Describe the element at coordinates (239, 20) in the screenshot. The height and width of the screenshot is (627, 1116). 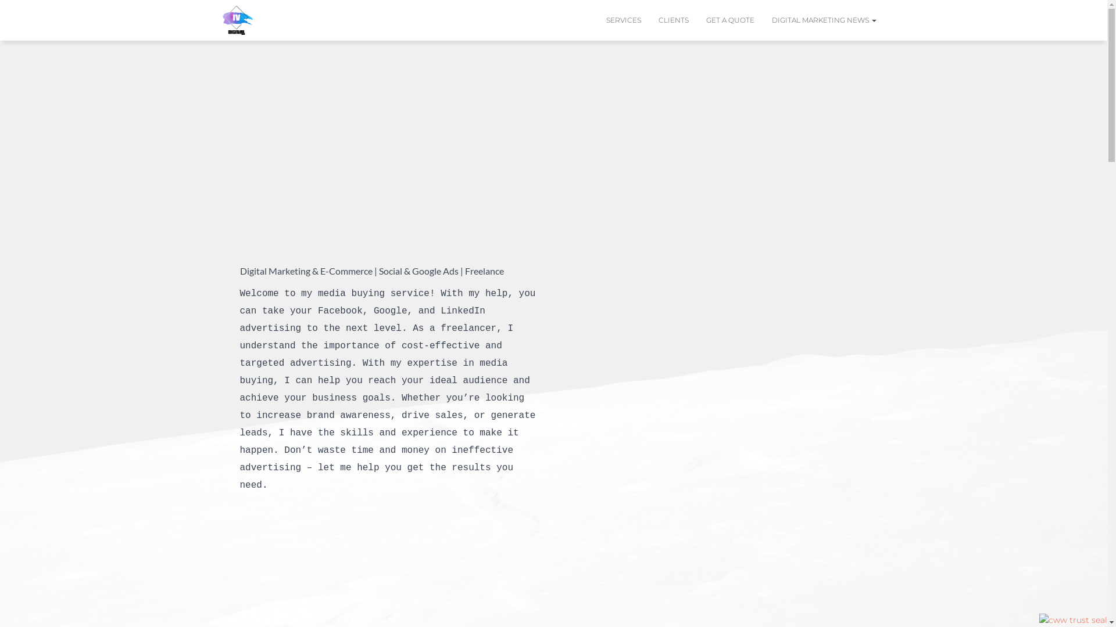
I see `IV Digital Marketing` at that location.